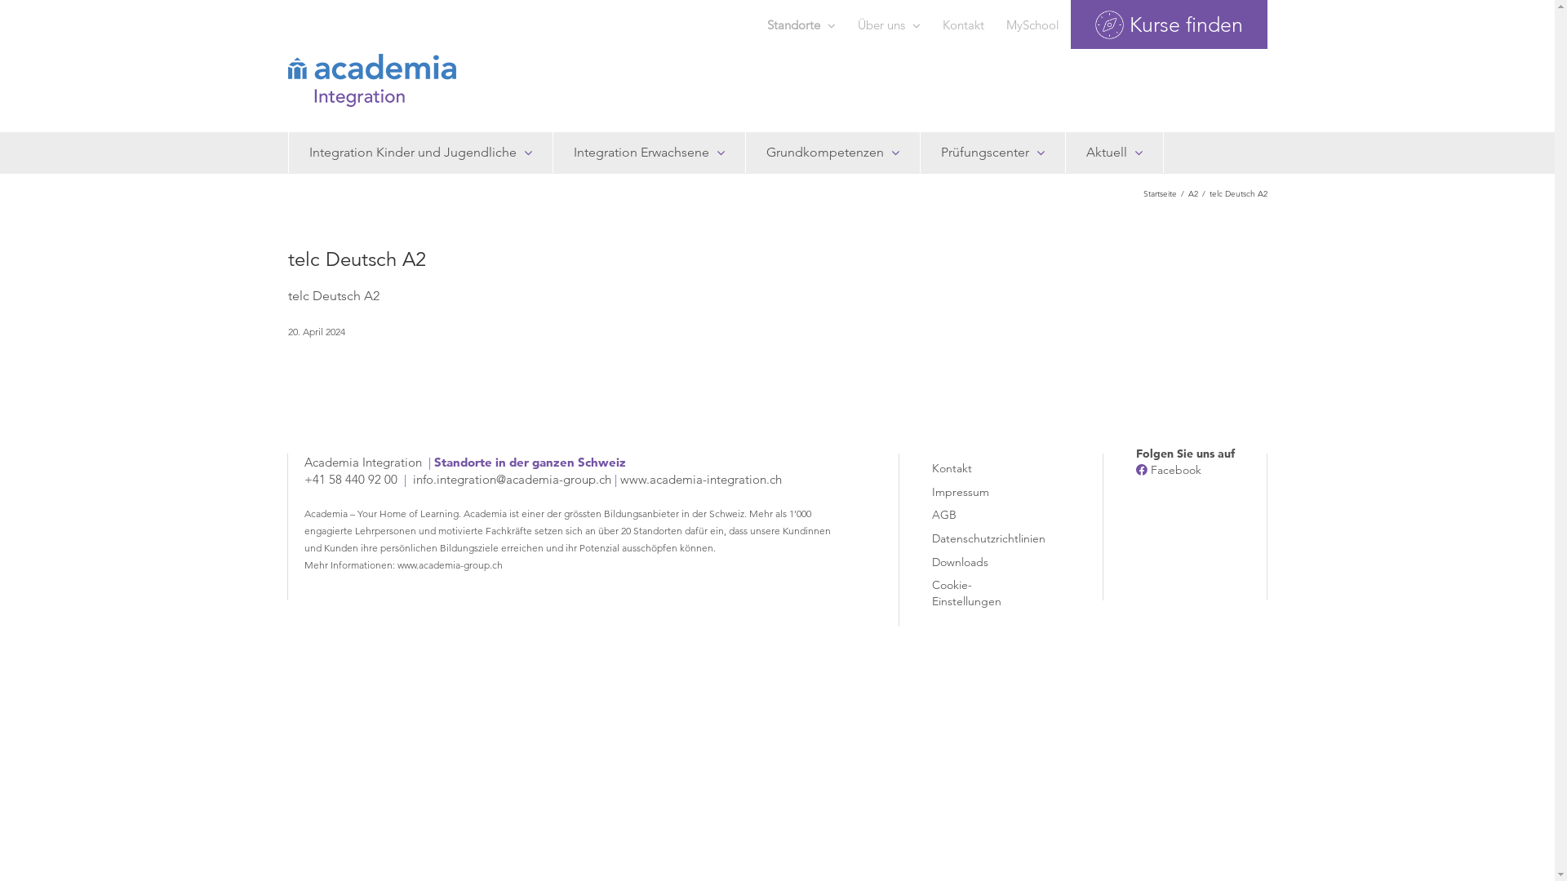 This screenshot has width=1567, height=881. What do you see at coordinates (451, 564) in the screenshot?
I see `www.academia-group.ch` at bounding box center [451, 564].